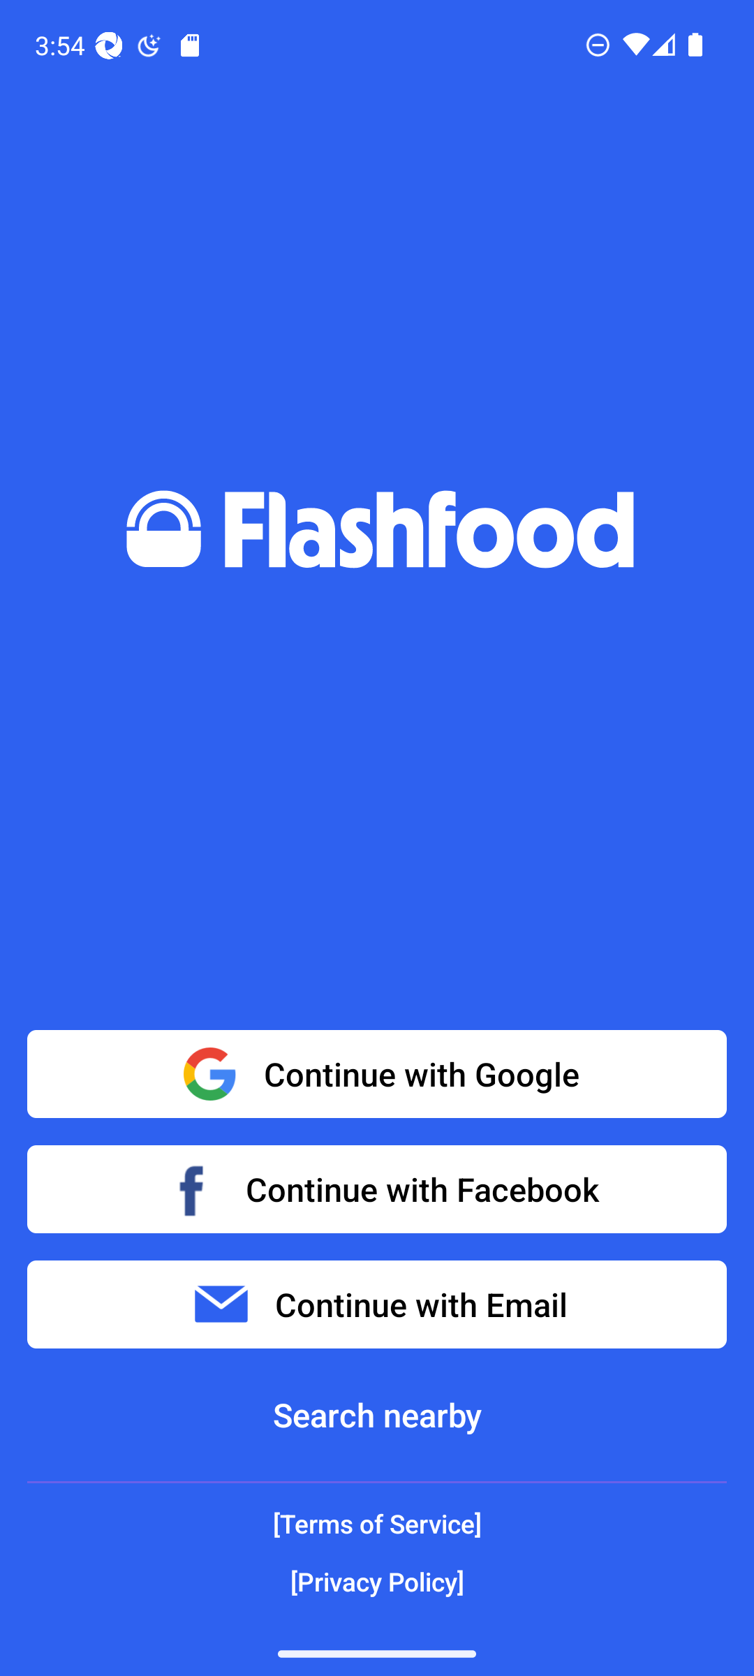 This screenshot has width=754, height=1676. Describe the element at coordinates (377, 1189) in the screenshot. I see `Continue with Facebook` at that location.